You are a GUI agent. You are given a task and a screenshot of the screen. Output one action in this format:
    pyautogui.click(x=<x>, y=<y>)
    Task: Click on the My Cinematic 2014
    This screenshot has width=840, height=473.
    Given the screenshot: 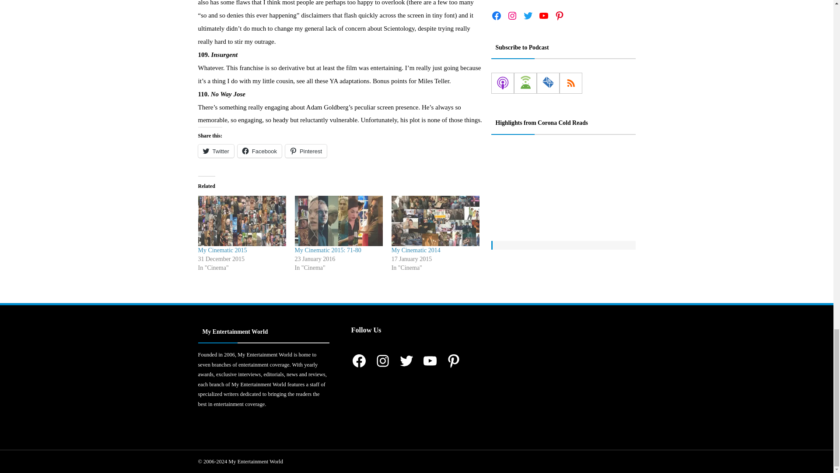 What is the action you would take?
    pyautogui.click(x=416, y=250)
    